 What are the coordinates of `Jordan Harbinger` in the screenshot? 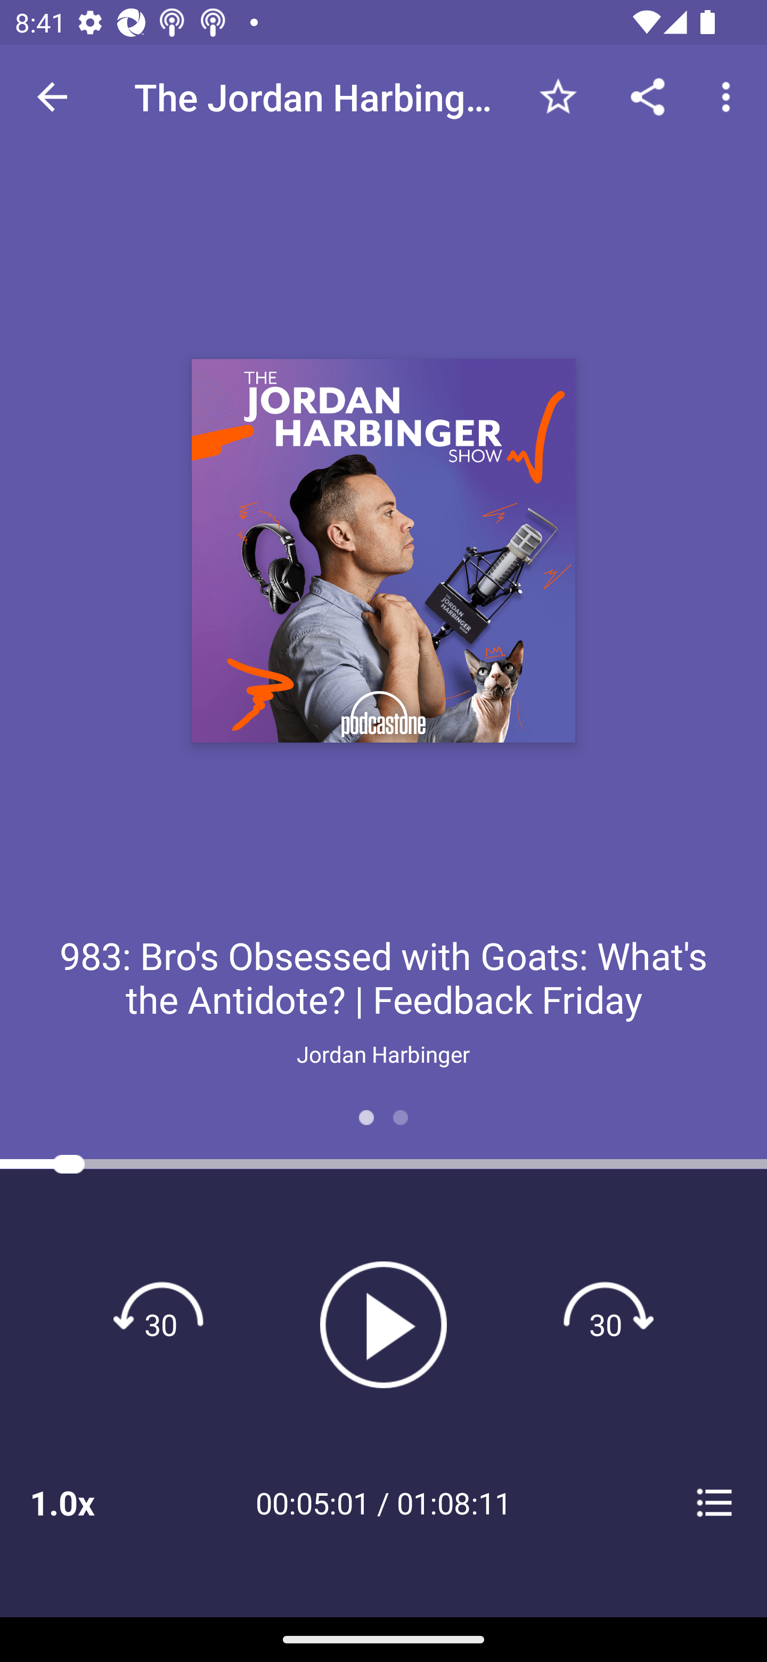 It's located at (383, 1054).